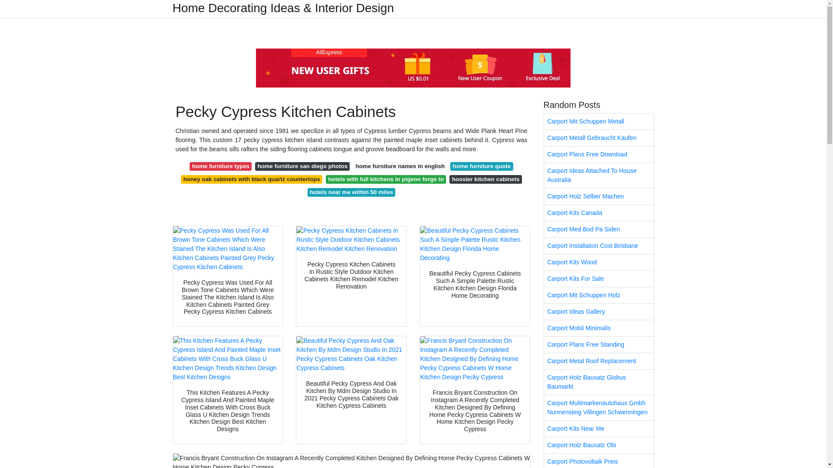 The image size is (833, 468). Describe the element at coordinates (599, 138) in the screenshot. I see `Carport Metall Gebraucht Kaufen` at that location.